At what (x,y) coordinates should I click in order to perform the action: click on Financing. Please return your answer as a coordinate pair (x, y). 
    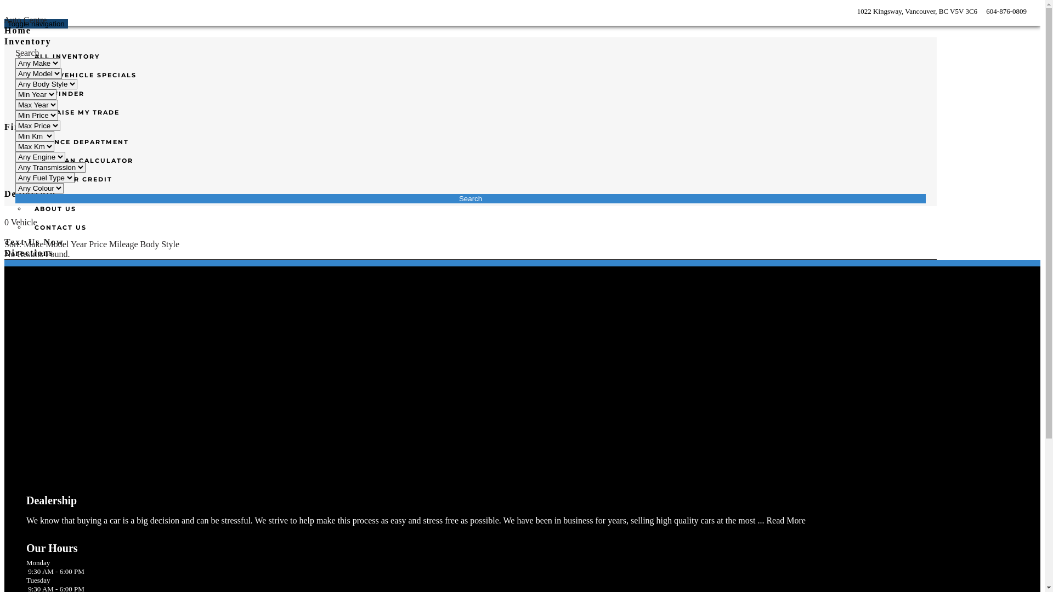
    Looking at the image, I should click on (28, 127).